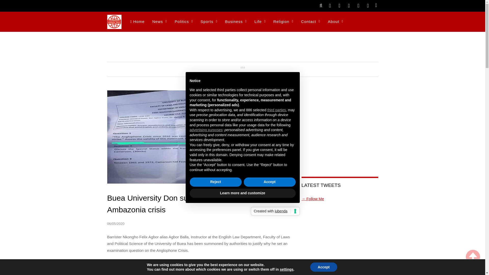  What do you see at coordinates (260, 22) in the screenshot?
I see `Life` at bounding box center [260, 22].